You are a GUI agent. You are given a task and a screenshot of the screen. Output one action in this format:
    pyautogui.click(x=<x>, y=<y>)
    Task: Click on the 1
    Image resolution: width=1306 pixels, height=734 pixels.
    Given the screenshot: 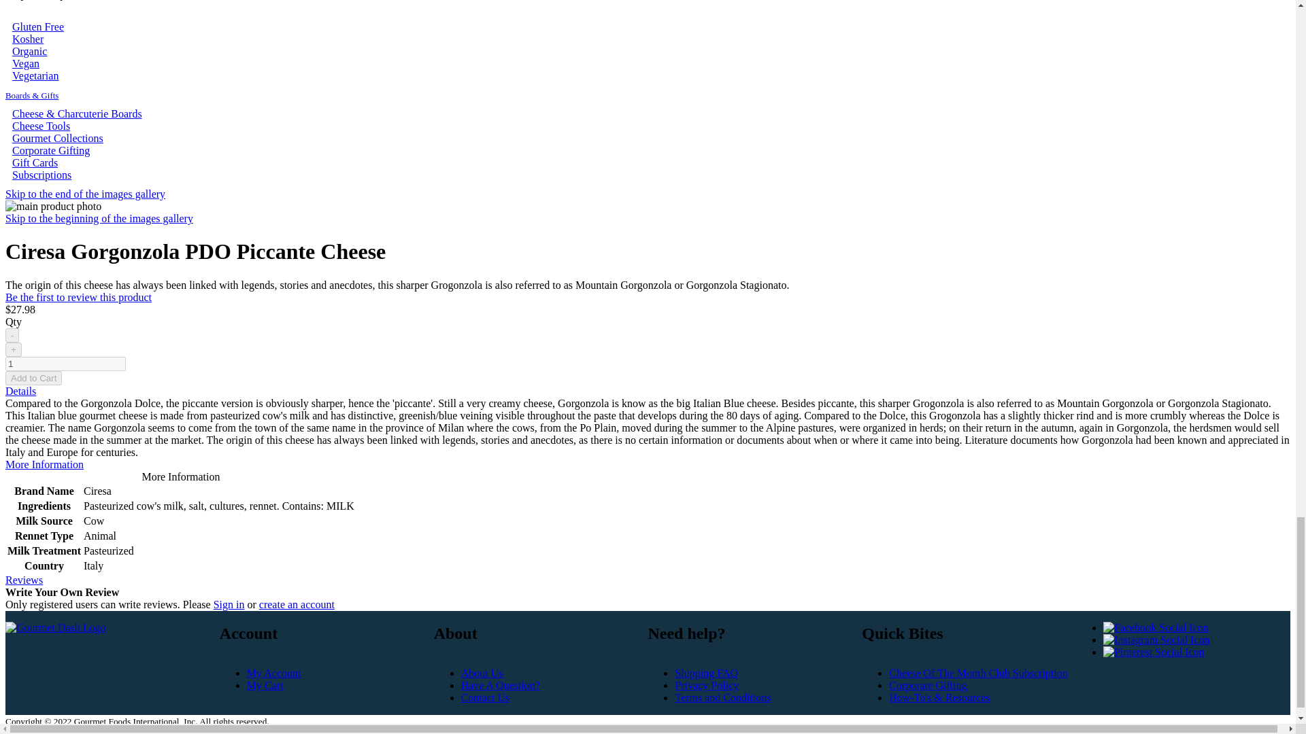 What is the action you would take?
    pyautogui.click(x=65, y=364)
    